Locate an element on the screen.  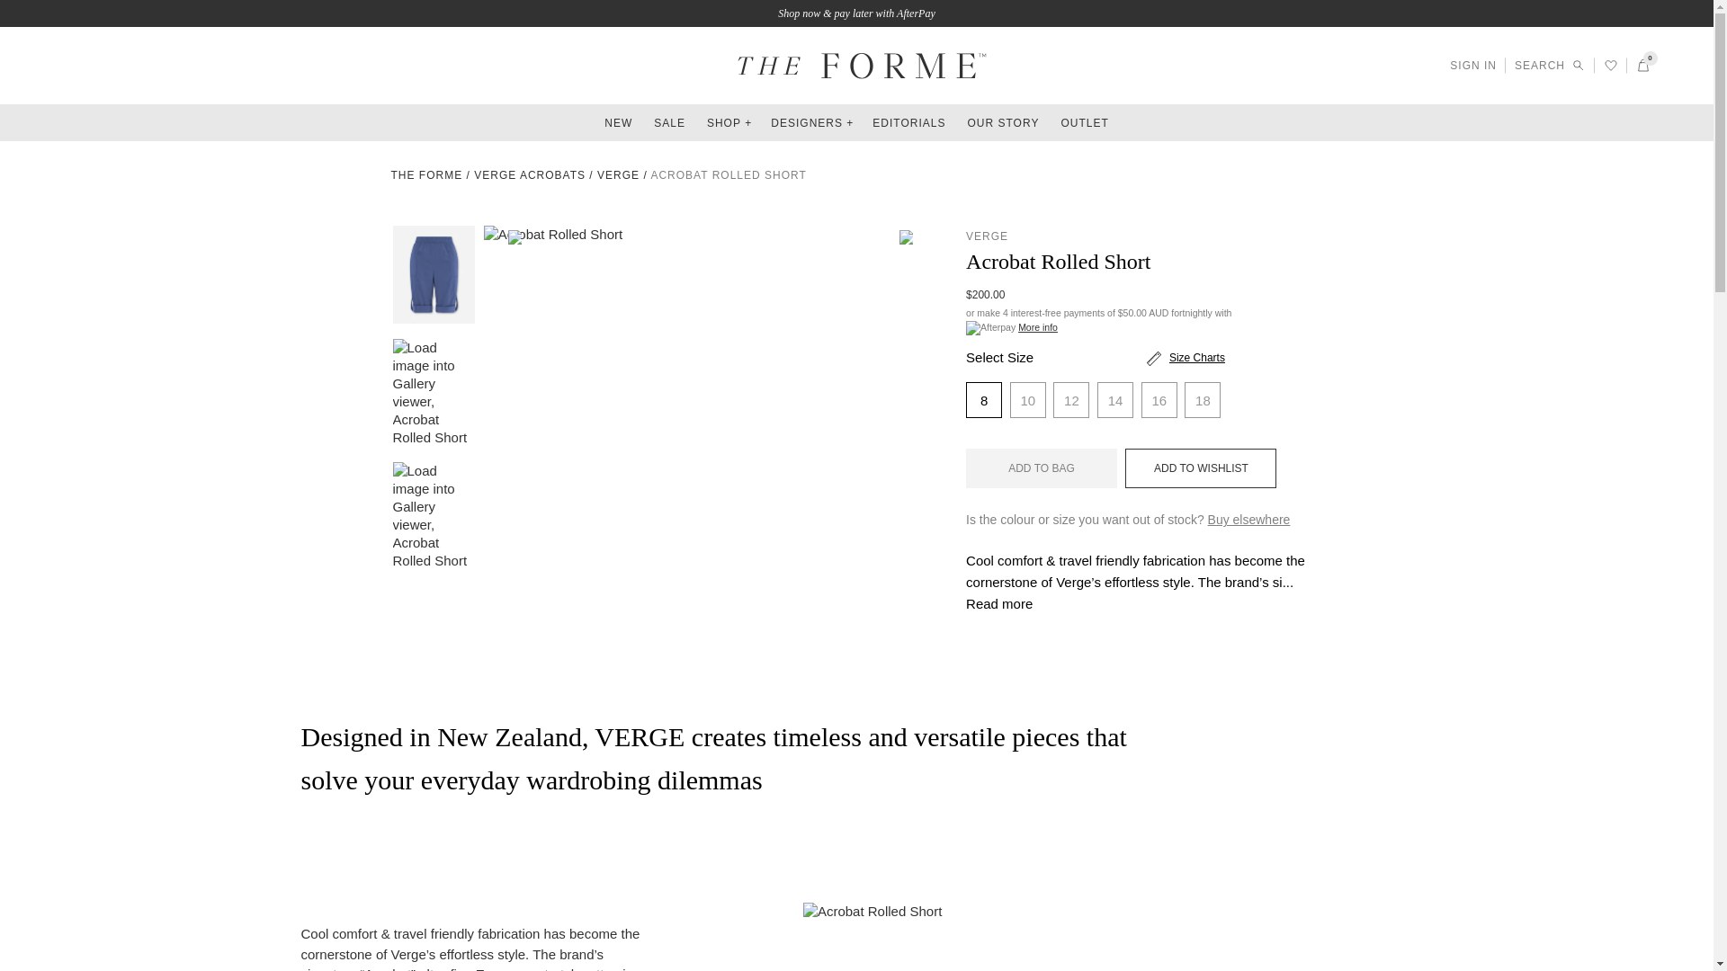
Home is located at coordinates (426, 174).